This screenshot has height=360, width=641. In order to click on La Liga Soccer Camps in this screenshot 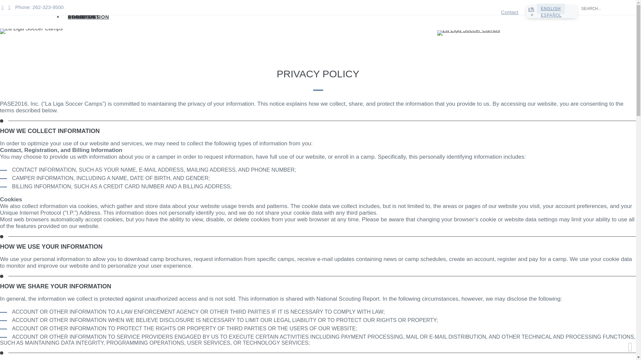, I will do `click(31, 31)`.